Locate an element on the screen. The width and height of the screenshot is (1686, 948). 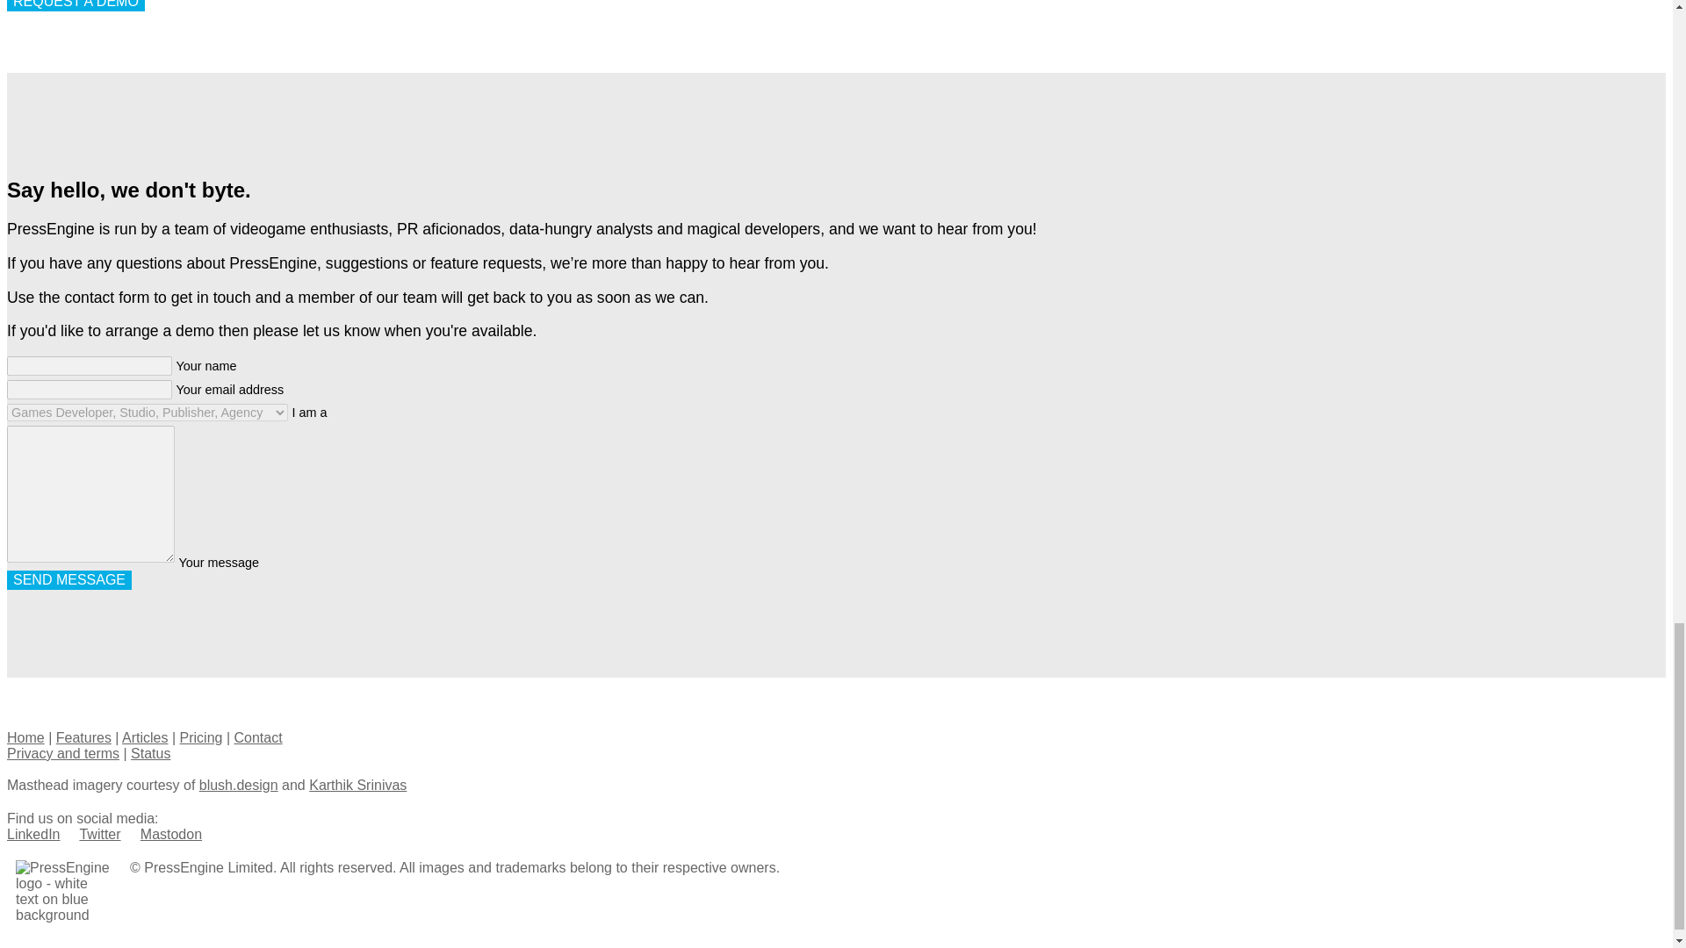
Twitter is located at coordinates (99, 834).